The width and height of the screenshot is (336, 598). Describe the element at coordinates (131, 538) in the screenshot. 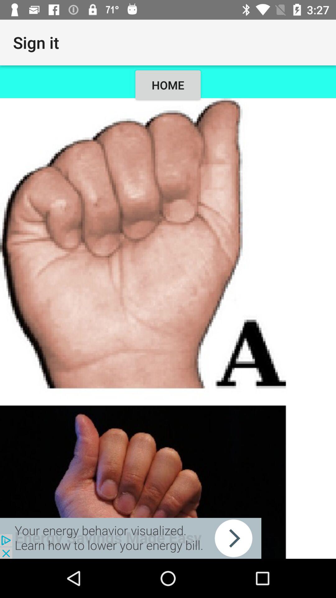

I see `advertisement` at that location.